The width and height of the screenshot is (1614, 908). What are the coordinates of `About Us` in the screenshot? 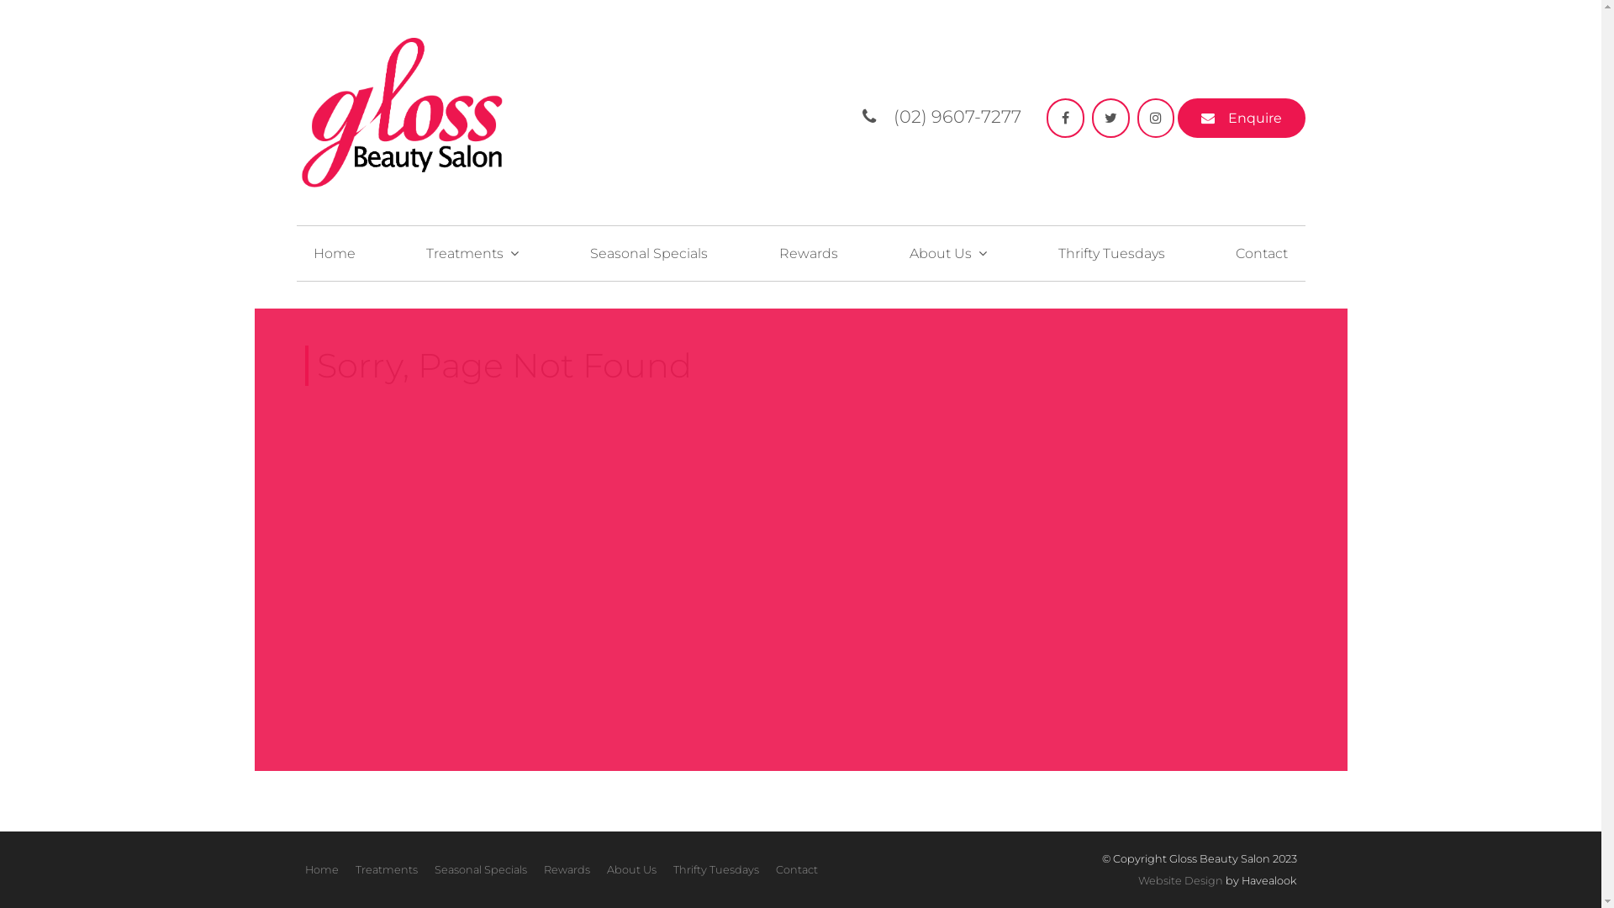 It's located at (632, 870).